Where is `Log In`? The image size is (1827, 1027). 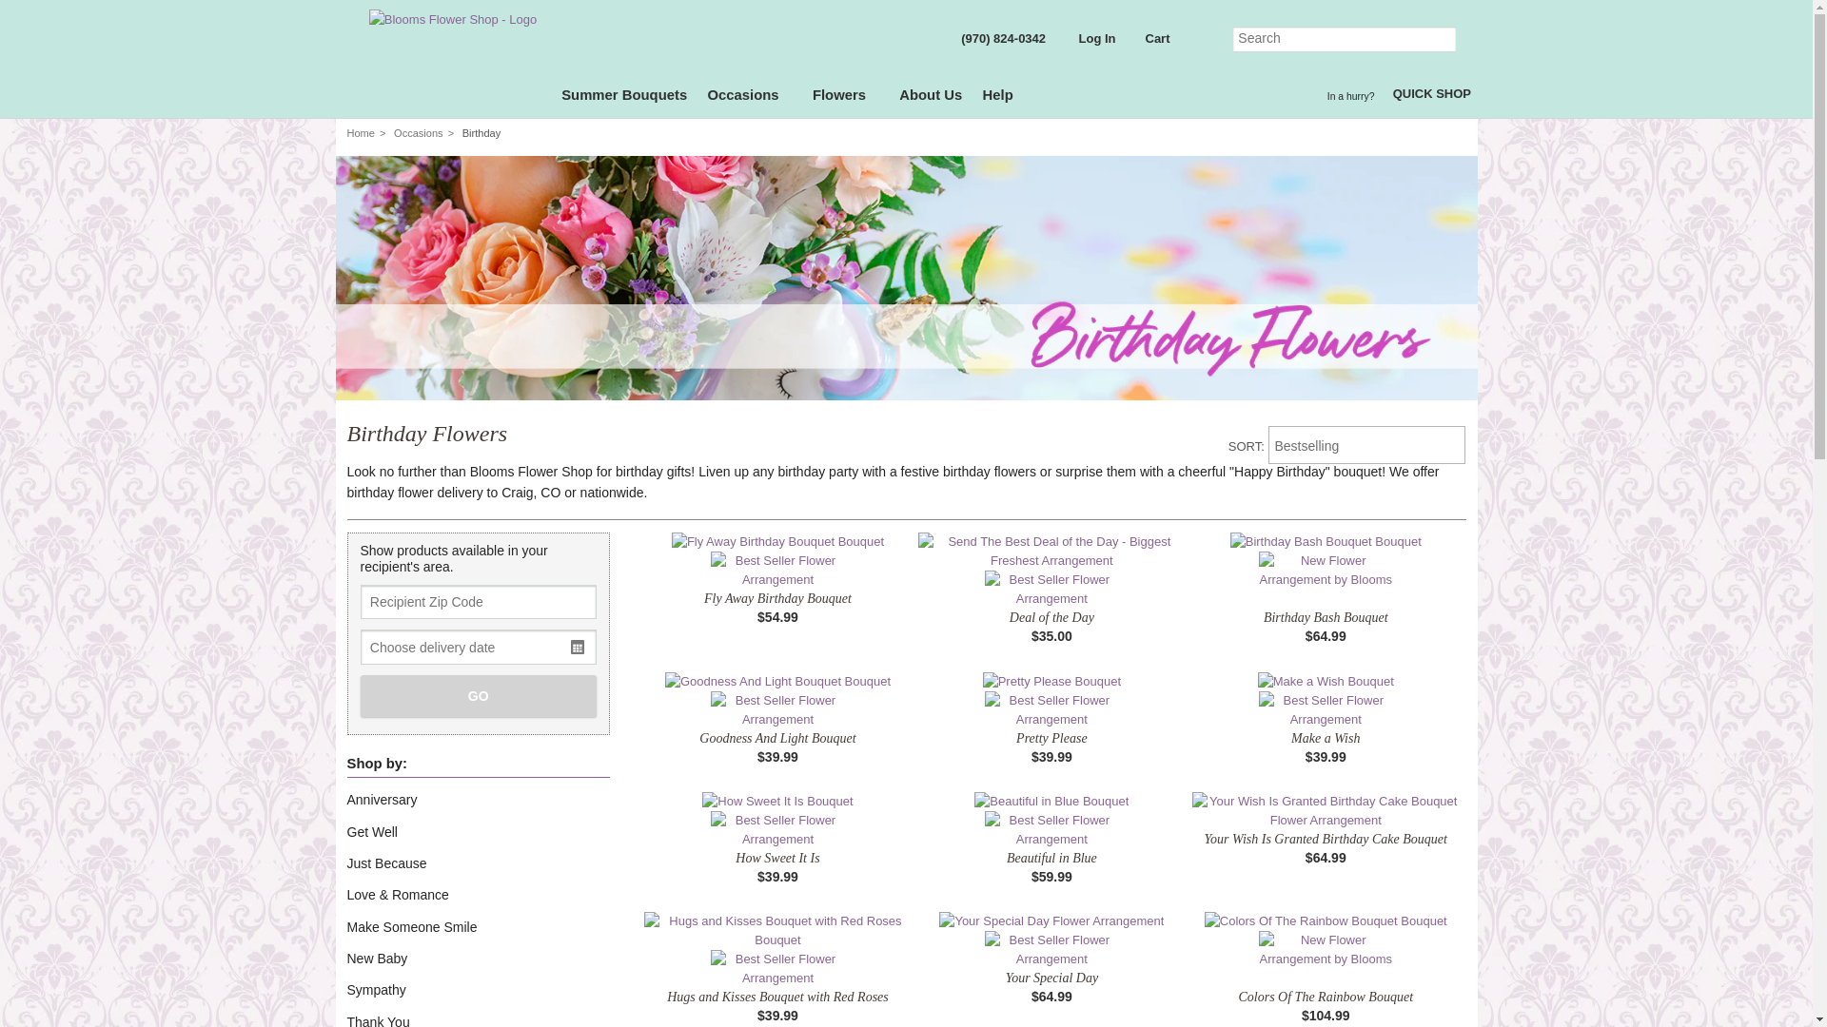
Log In is located at coordinates (1092, 42).